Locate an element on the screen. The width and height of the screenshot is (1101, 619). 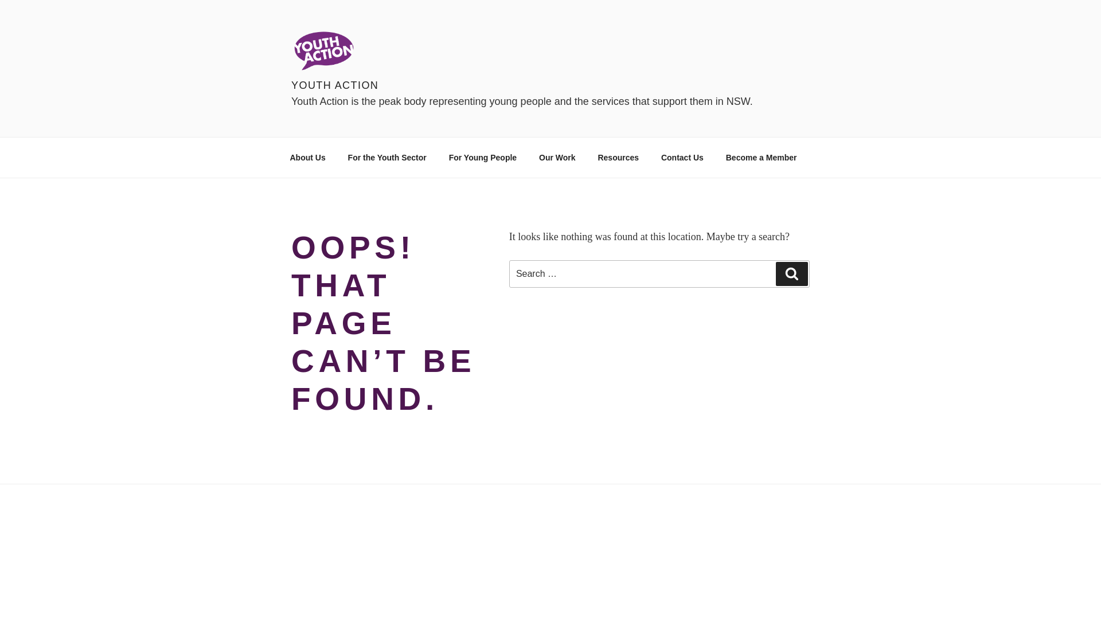
Resources is located at coordinates (618, 157).